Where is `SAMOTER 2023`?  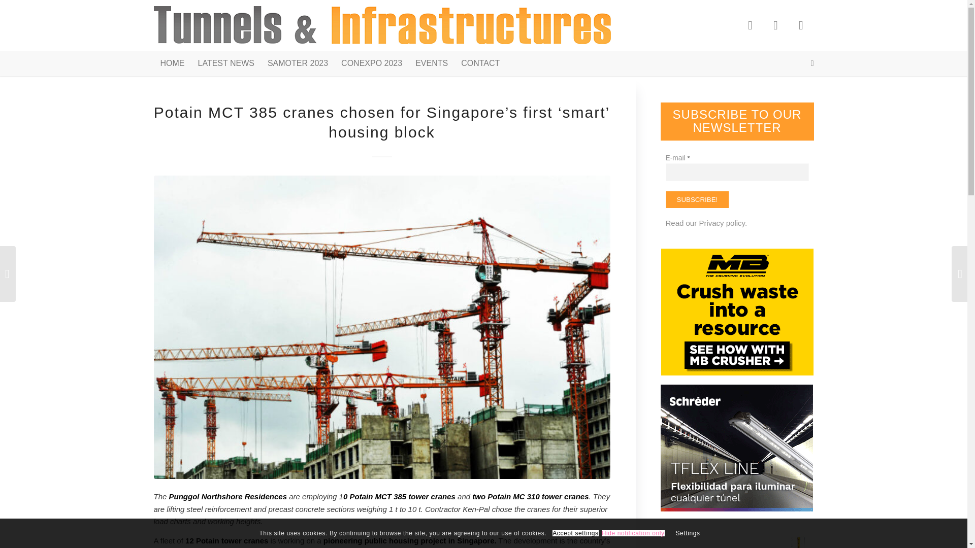 SAMOTER 2023 is located at coordinates (298, 63).